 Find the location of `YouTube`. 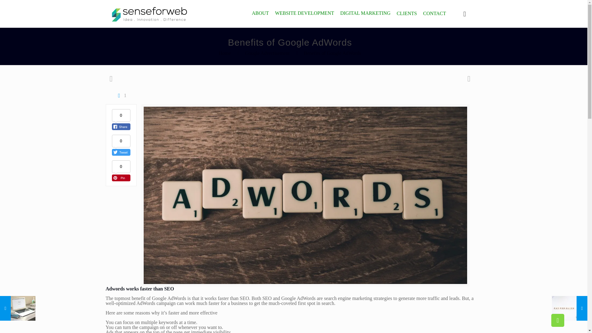

YouTube is located at coordinates (294, 324).